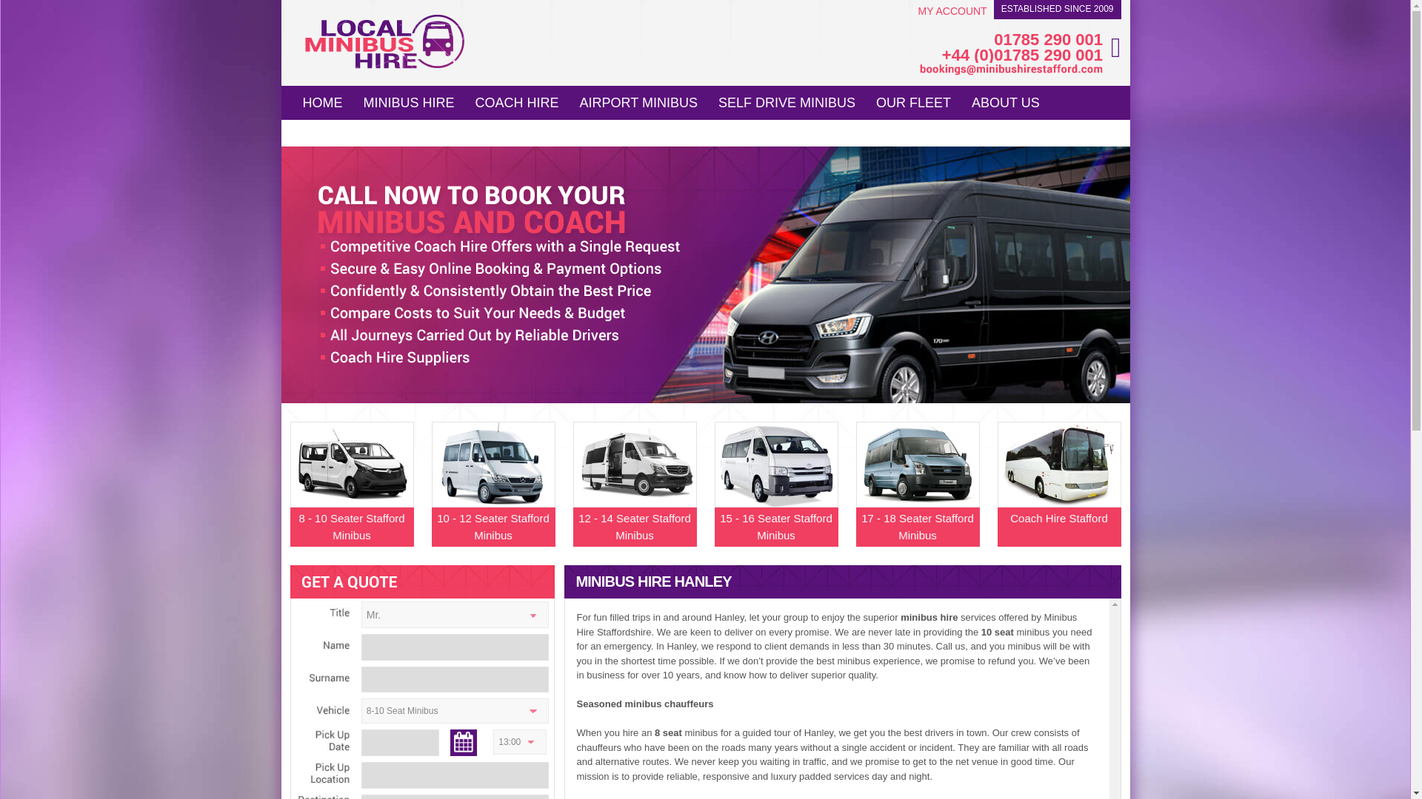 This screenshot has height=799, width=1422. I want to click on MY ACCOUNT, so click(952, 11).